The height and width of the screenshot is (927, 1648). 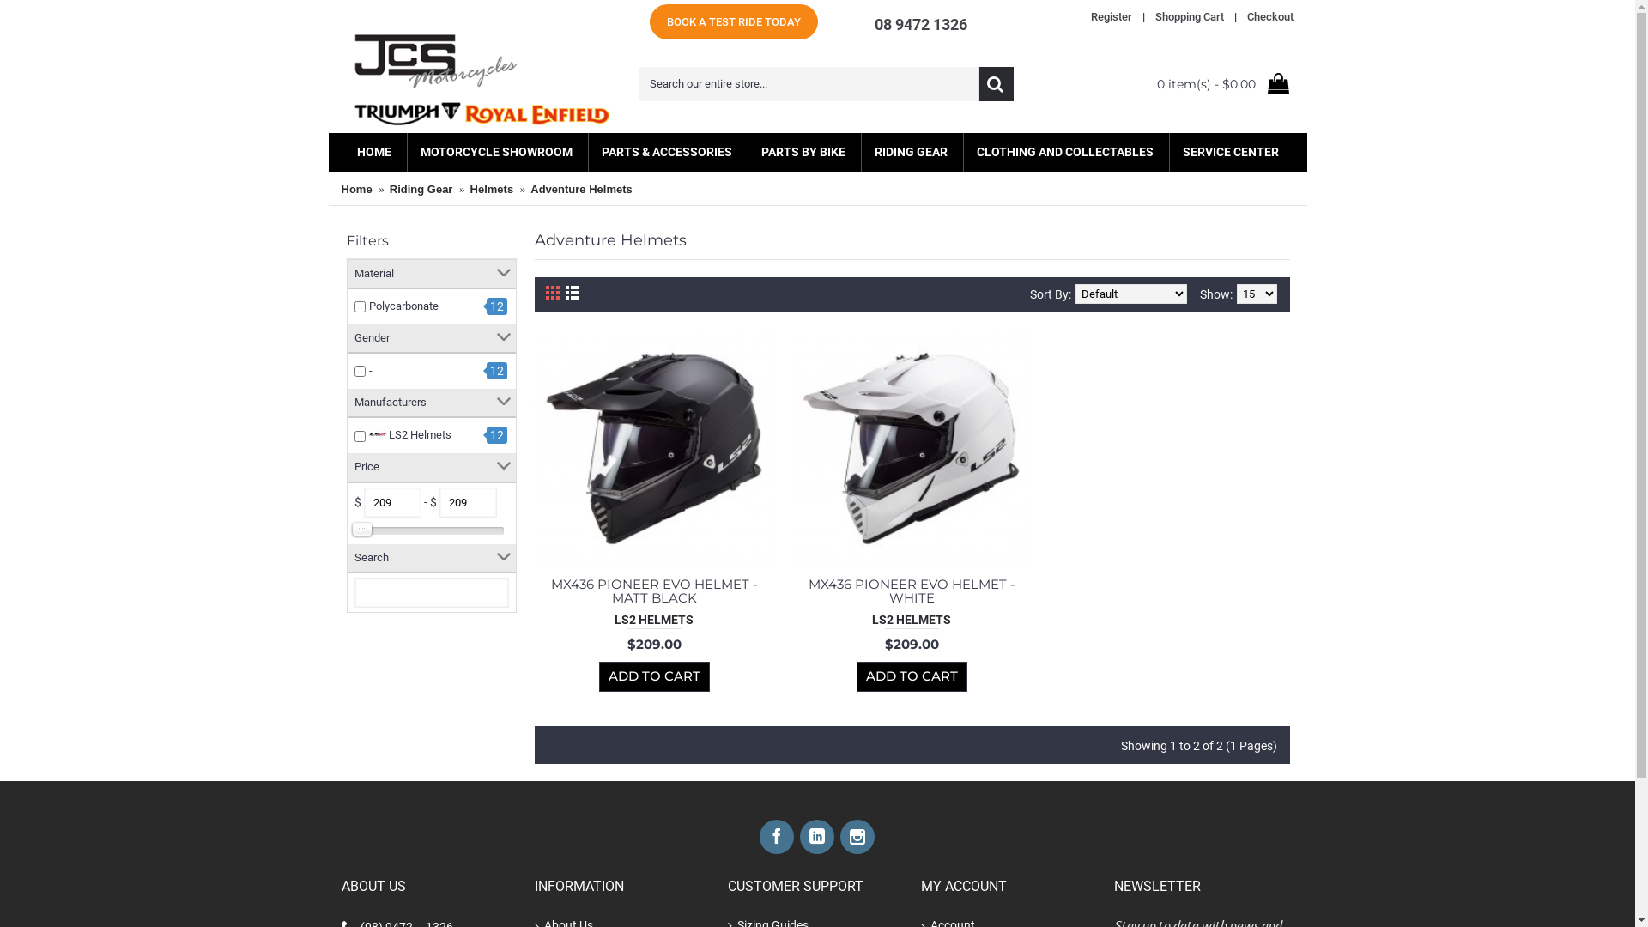 I want to click on Helmets, so click(x=493, y=190).